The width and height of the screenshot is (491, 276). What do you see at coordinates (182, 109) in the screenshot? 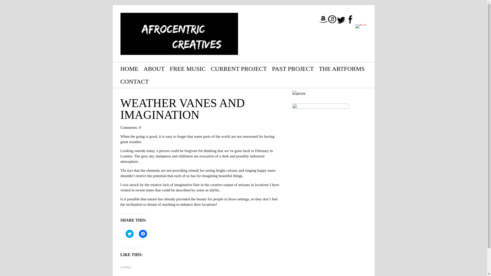
I see `Permanent Link to Weather vanes and imagination` at bounding box center [182, 109].